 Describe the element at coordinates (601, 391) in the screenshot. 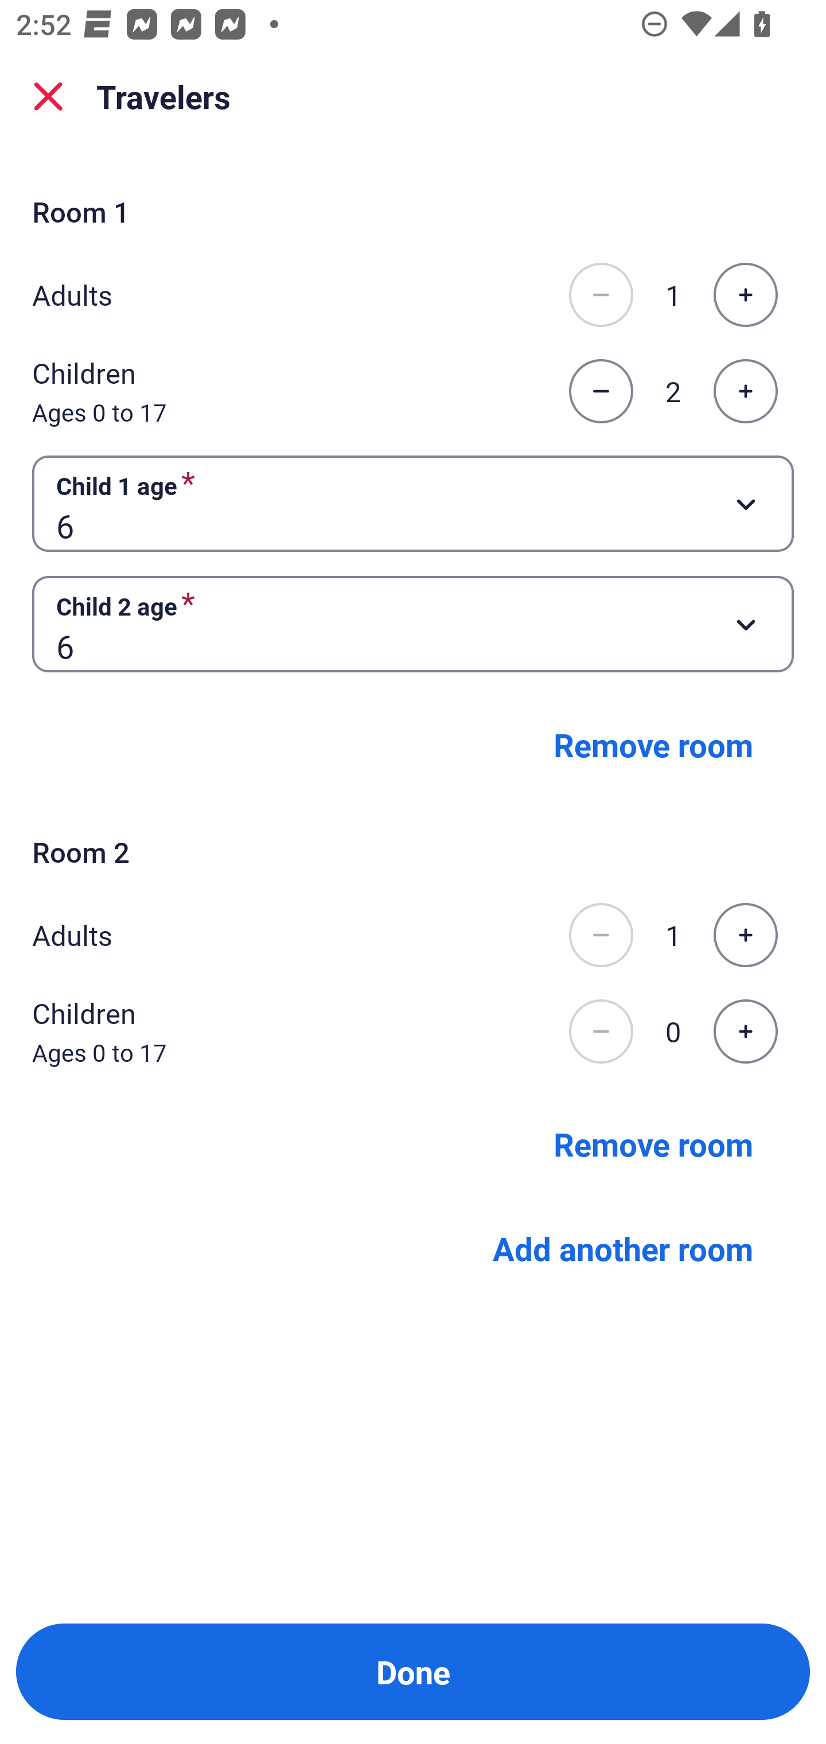

I see `Decrease the number of children` at that location.